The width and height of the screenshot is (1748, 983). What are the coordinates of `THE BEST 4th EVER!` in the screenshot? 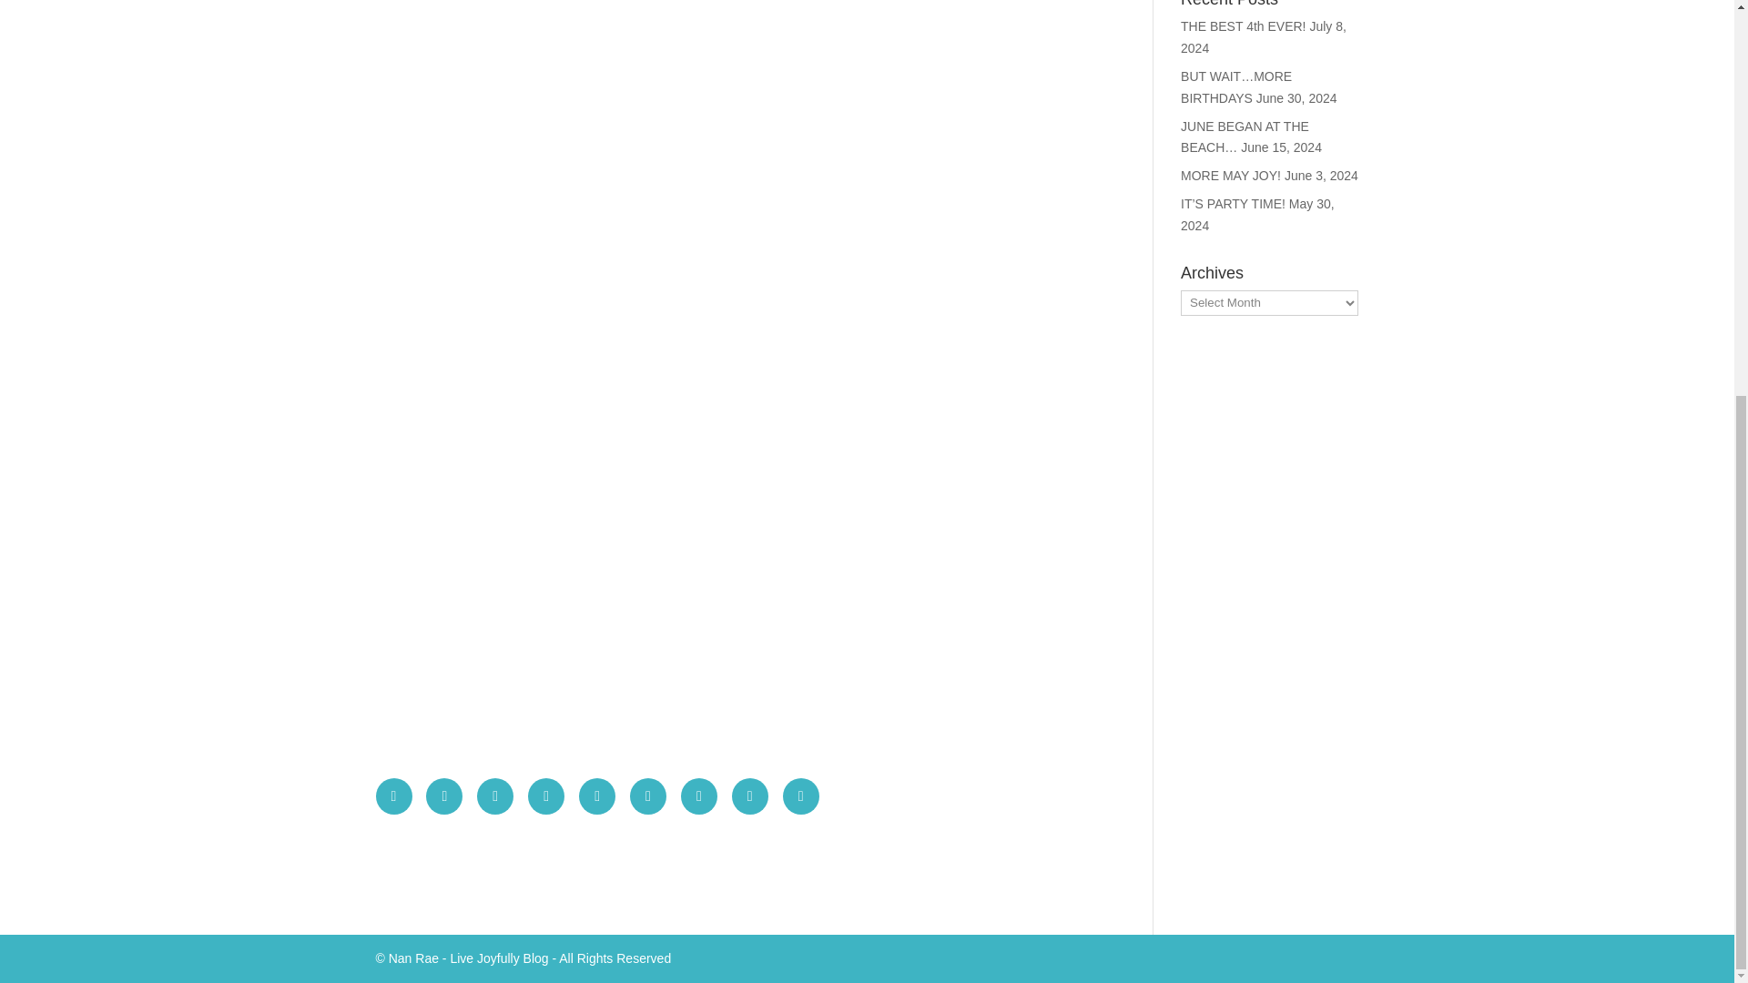 It's located at (1244, 25).